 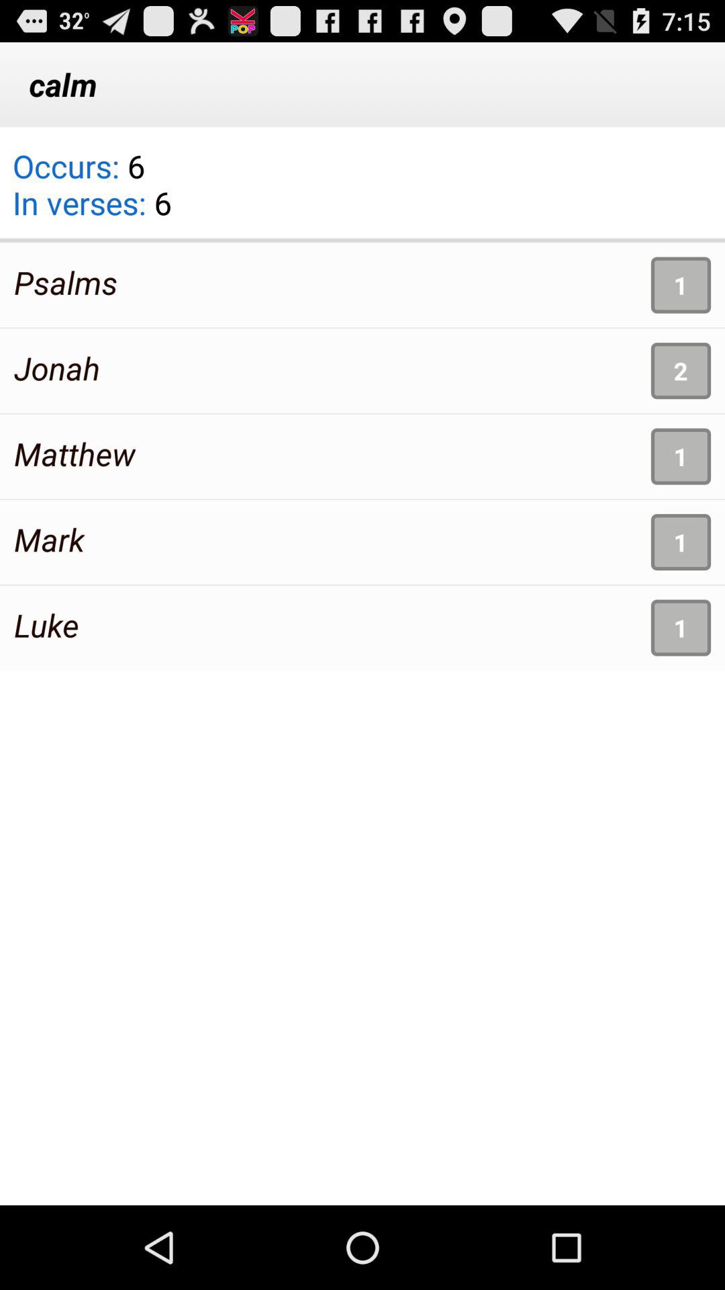 I want to click on select app to the right of jonah app, so click(x=681, y=371).